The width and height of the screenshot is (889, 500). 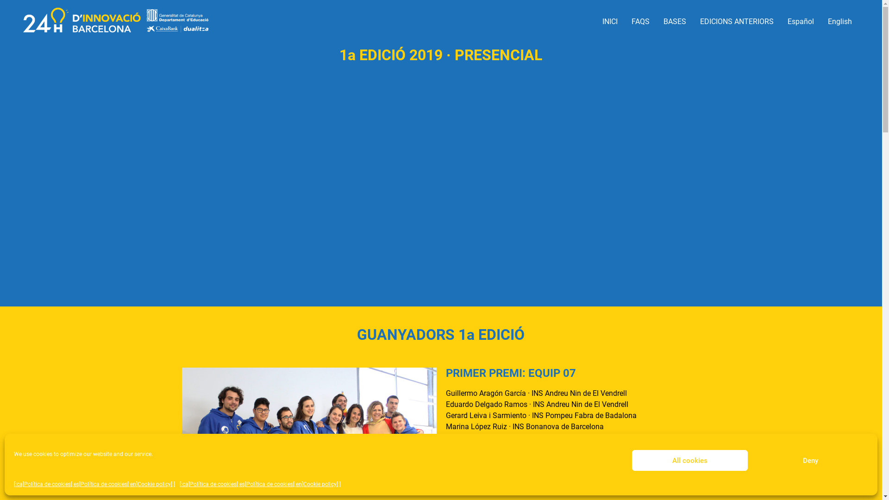 What do you see at coordinates (641, 22) in the screenshot?
I see `FAQS` at bounding box center [641, 22].